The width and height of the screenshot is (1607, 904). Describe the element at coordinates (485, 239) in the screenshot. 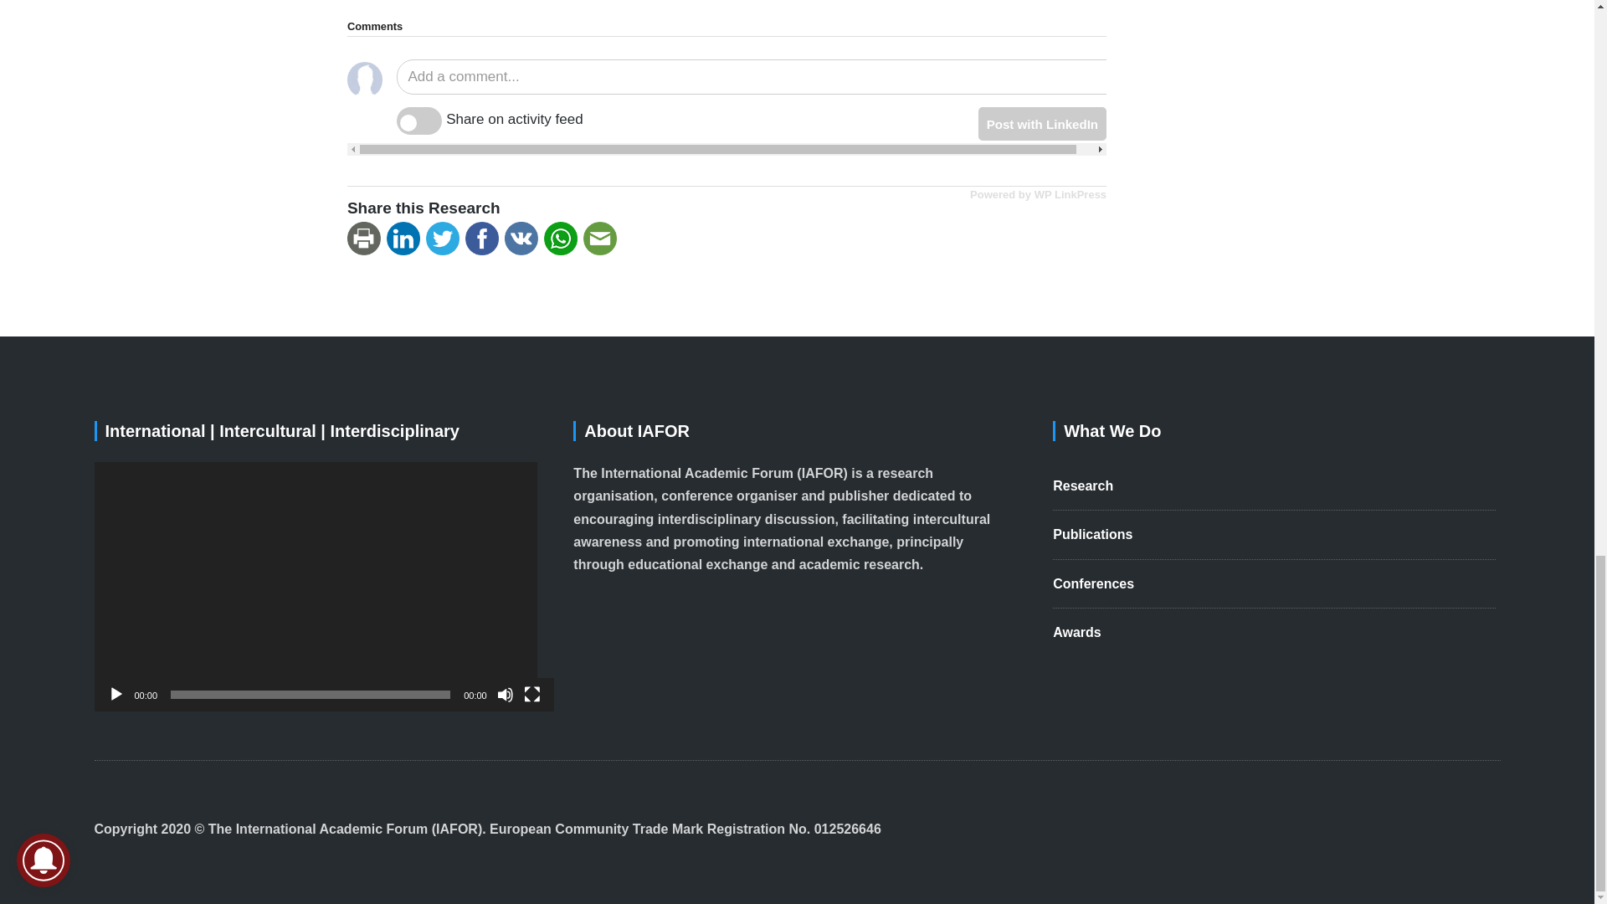

I see `facebook` at that location.